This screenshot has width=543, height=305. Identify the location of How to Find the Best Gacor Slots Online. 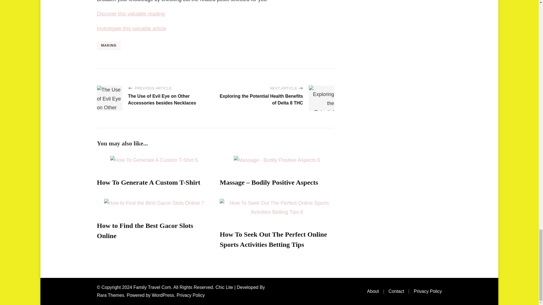
(145, 230).